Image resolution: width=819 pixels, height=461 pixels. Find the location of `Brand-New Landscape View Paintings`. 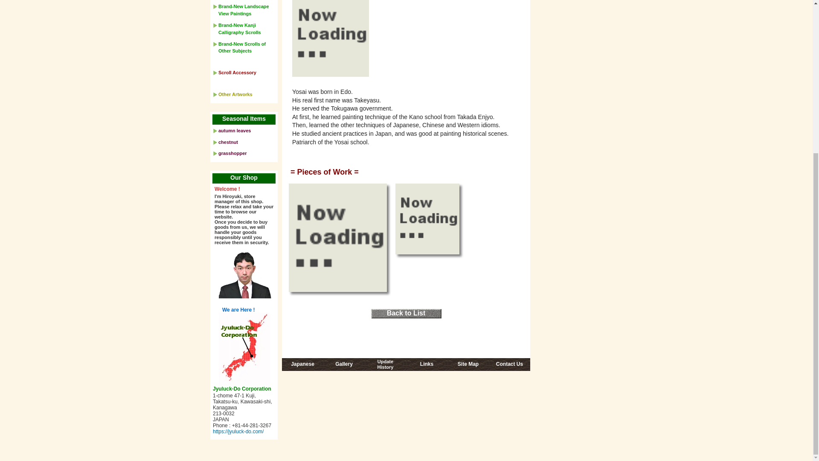

Brand-New Landscape View Paintings is located at coordinates (244, 119).